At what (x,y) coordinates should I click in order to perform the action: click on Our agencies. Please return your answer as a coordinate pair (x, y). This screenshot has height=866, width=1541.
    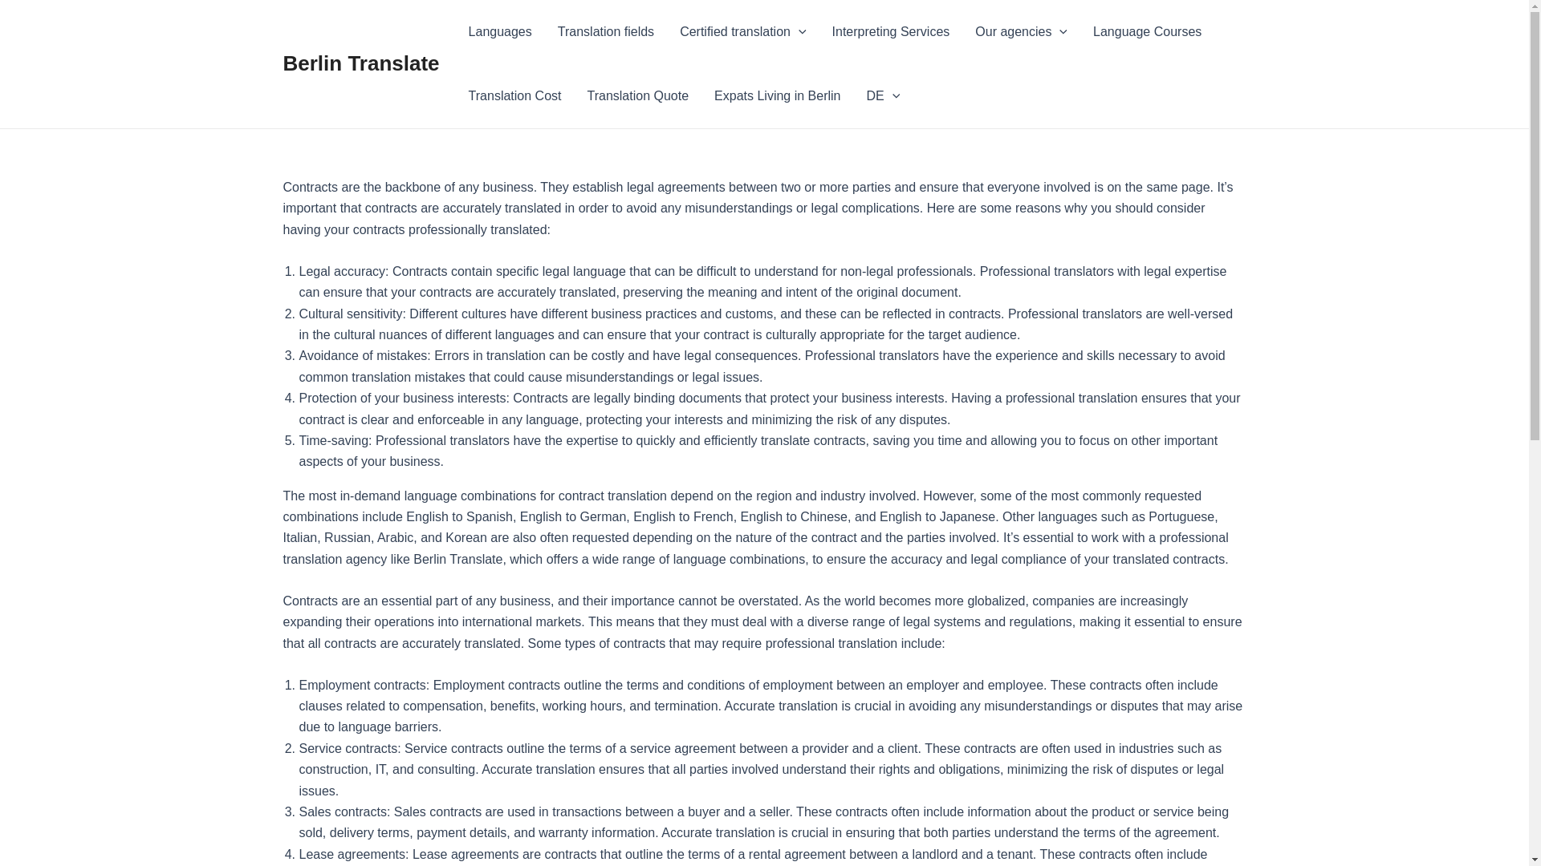
    Looking at the image, I should click on (1021, 32).